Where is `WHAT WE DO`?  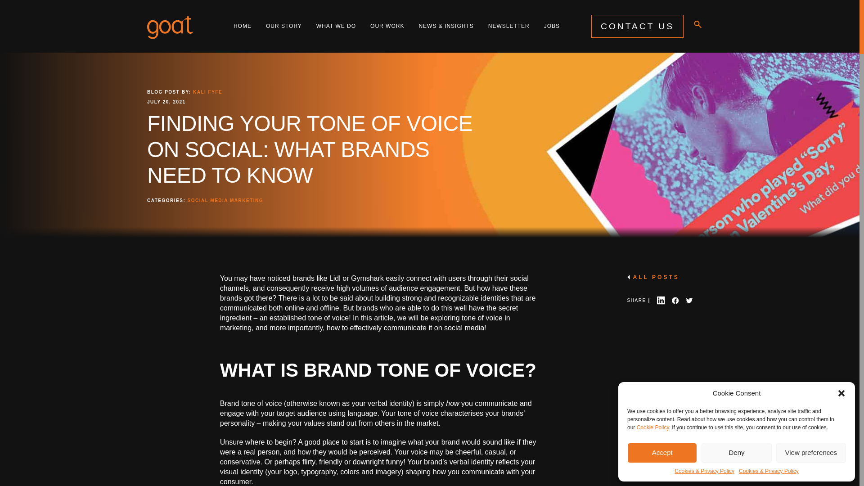 WHAT WE DO is located at coordinates (336, 26).